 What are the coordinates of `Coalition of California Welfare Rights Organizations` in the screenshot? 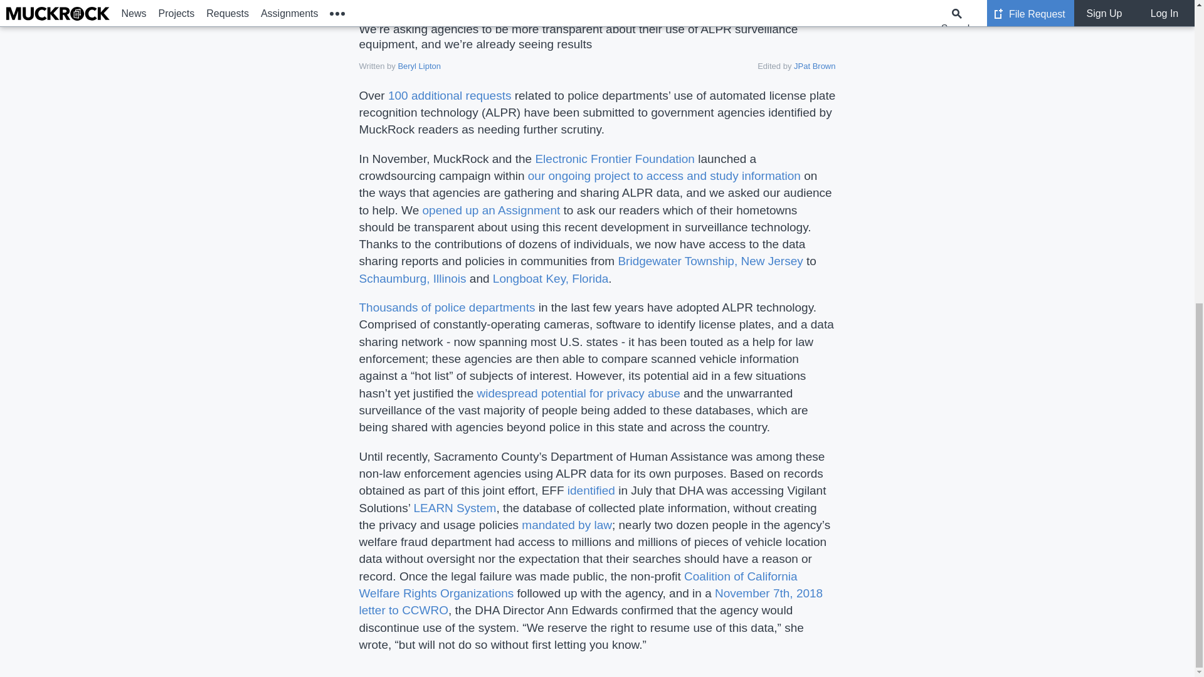 It's located at (578, 584).